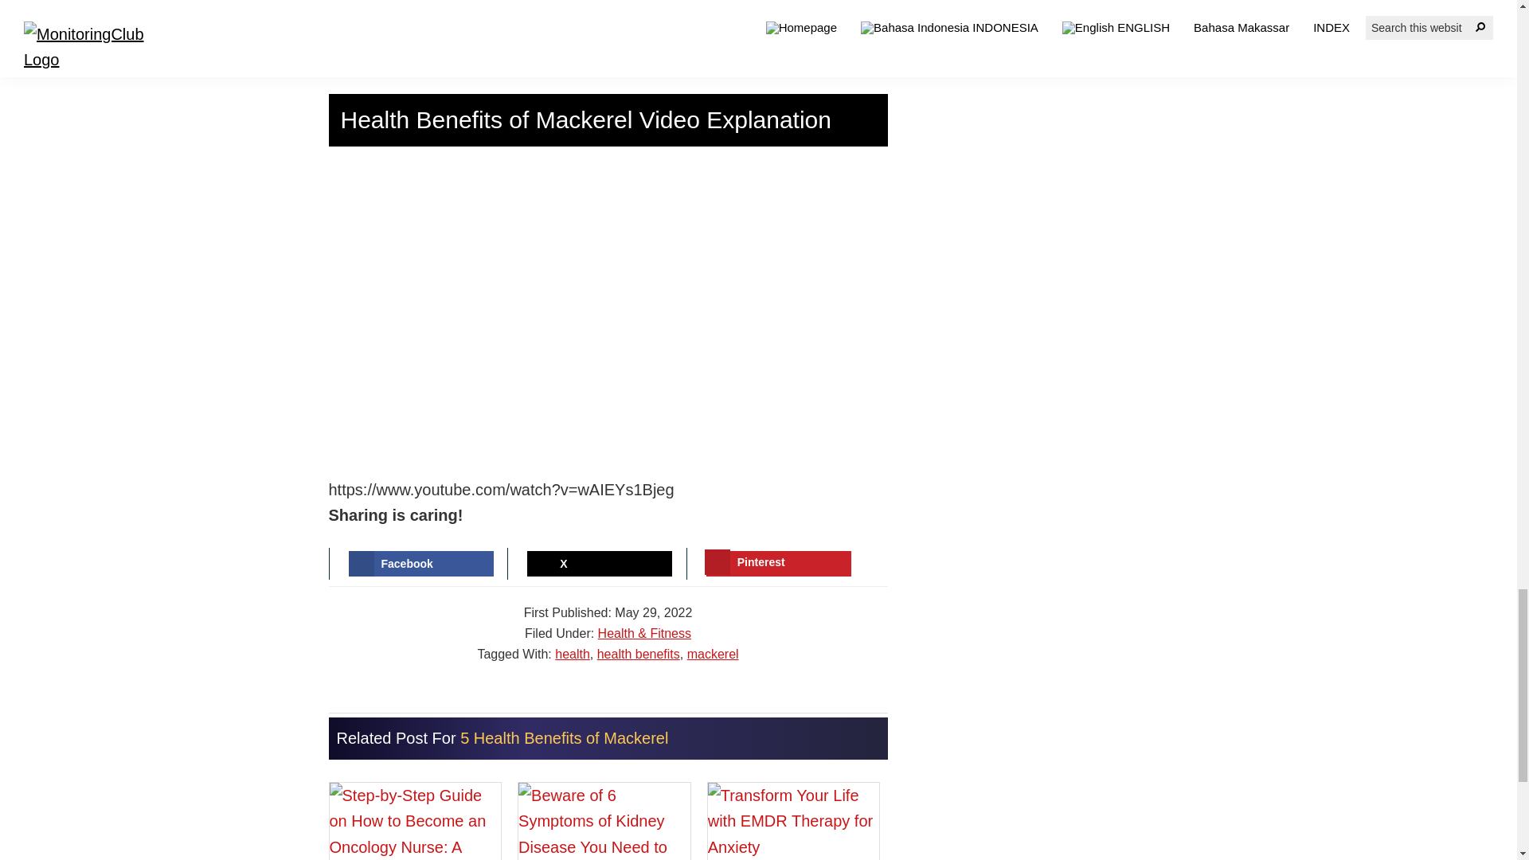  I want to click on Share on X, so click(600, 564).